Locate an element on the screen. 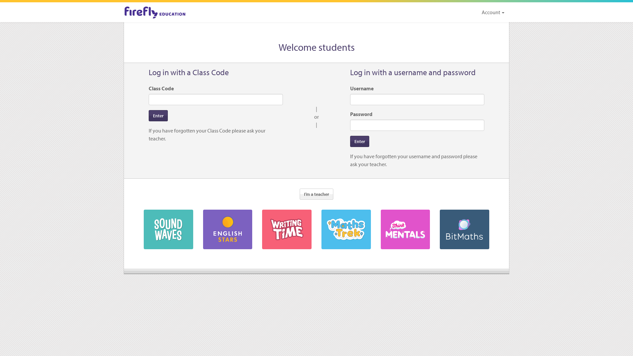 The image size is (633, 356). Firefly Education is located at coordinates (155, 13).